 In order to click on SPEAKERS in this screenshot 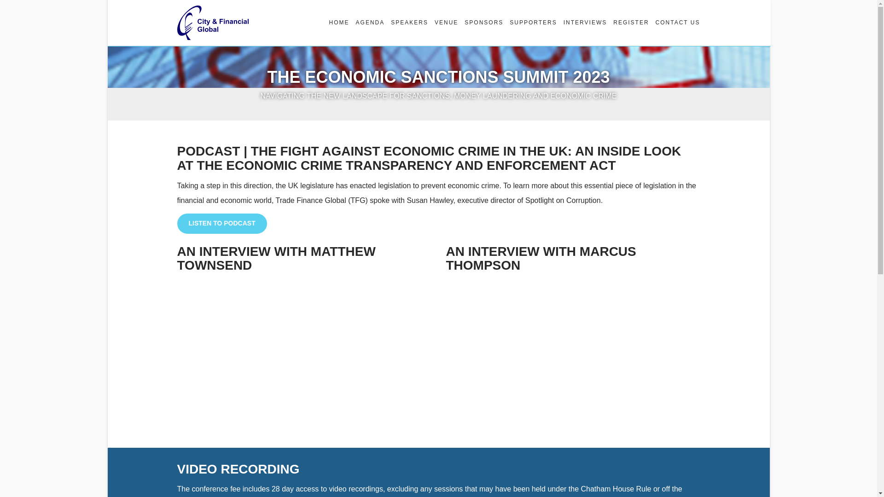, I will do `click(407, 23)`.